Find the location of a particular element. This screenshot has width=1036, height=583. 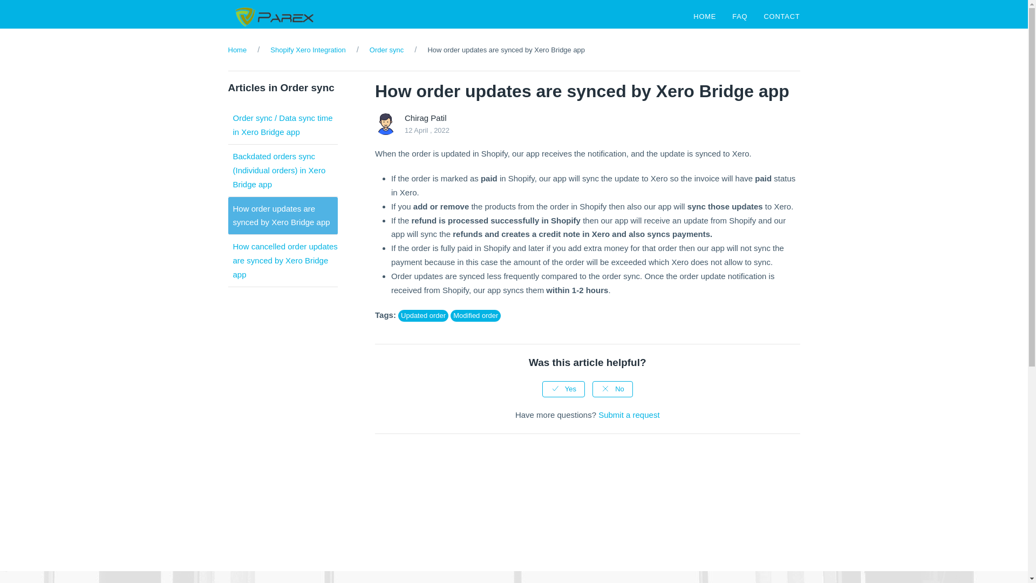

CONTACT is located at coordinates (781, 19).